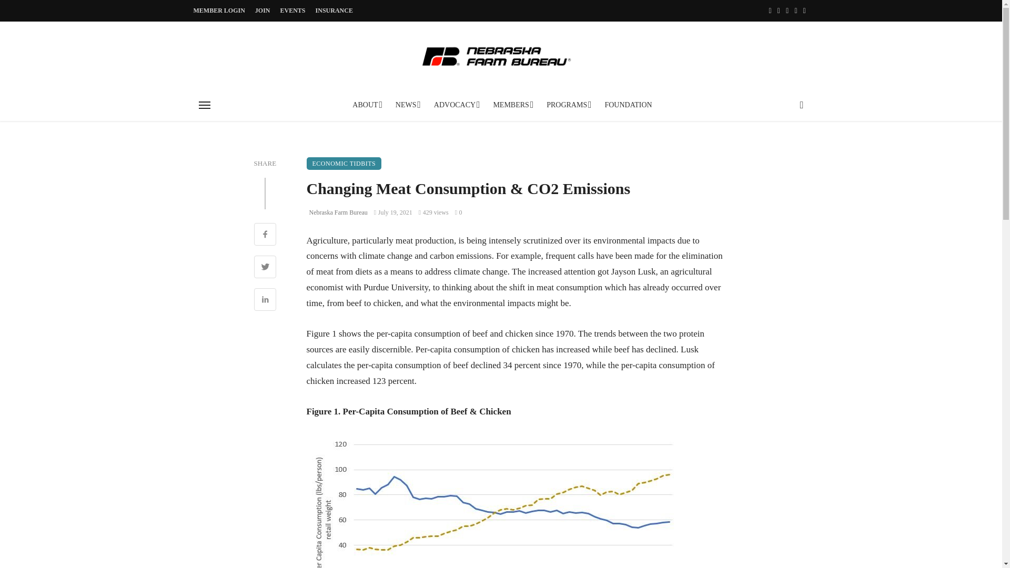 This screenshot has height=568, width=1010. Describe the element at coordinates (264, 268) in the screenshot. I see `Share on Twitter` at that location.